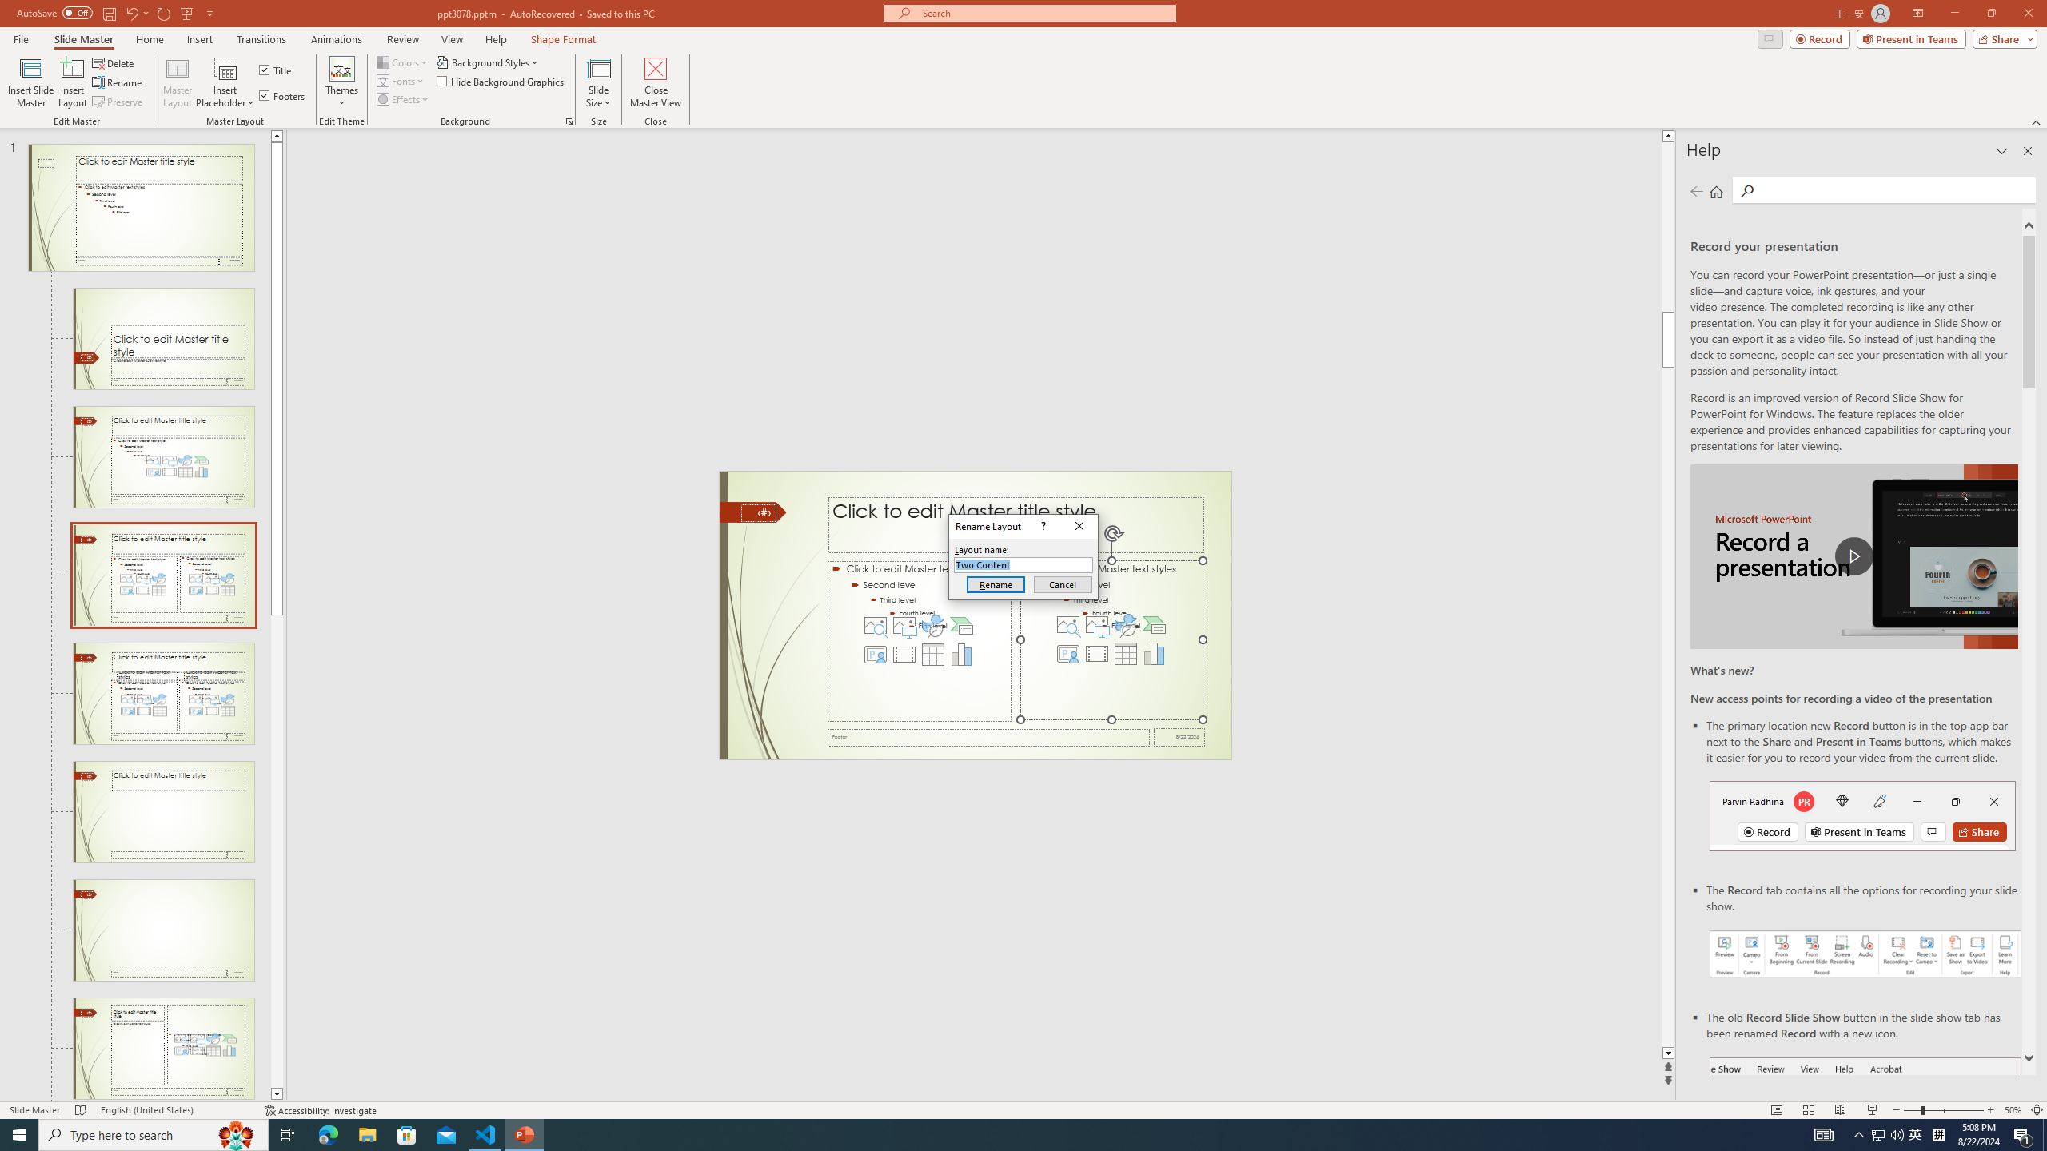 The width and height of the screenshot is (2047, 1151). What do you see at coordinates (30, 82) in the screenshot?
I see `Insert Slide Master` at bounding box center [30, 82].